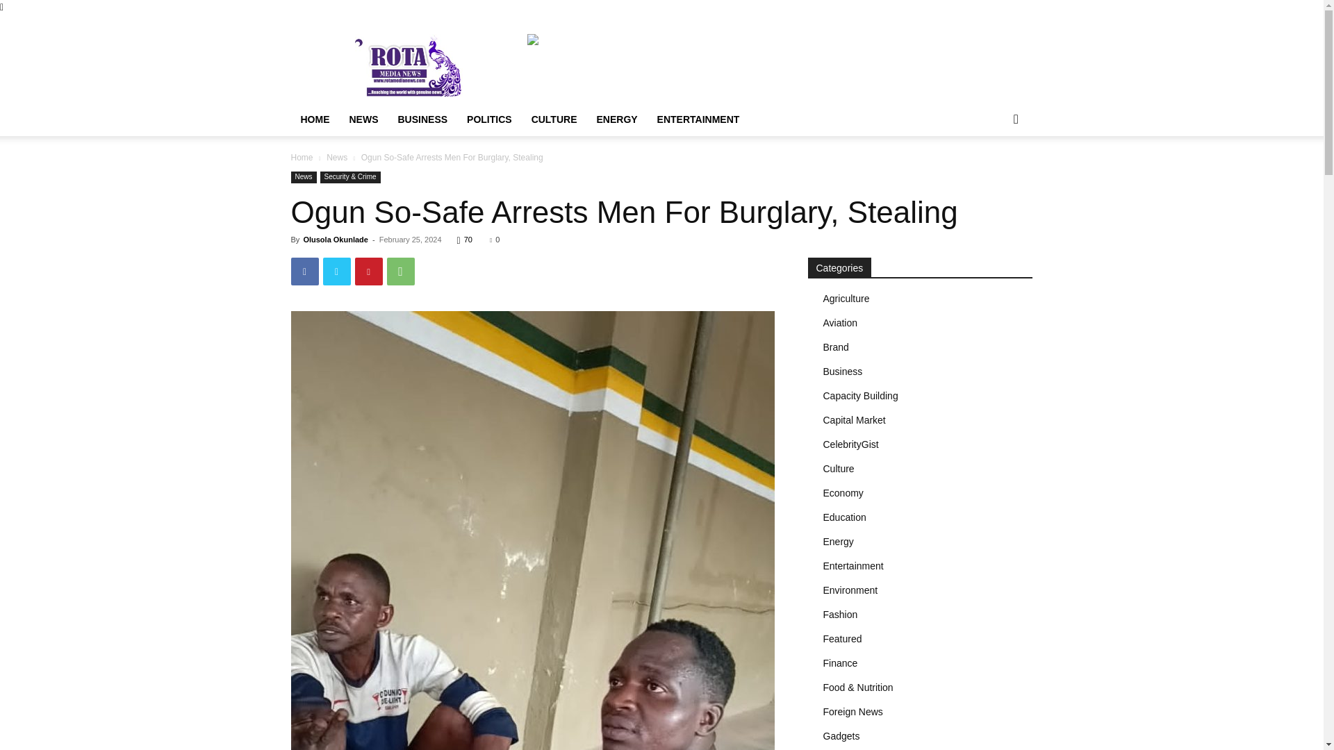 Image resolution: width=1334 pixels, height=750 pixels. What do you see at coordinates (400, 272) in the screenshot?
I see `WhatsApp` at bounding box center [400, 272].